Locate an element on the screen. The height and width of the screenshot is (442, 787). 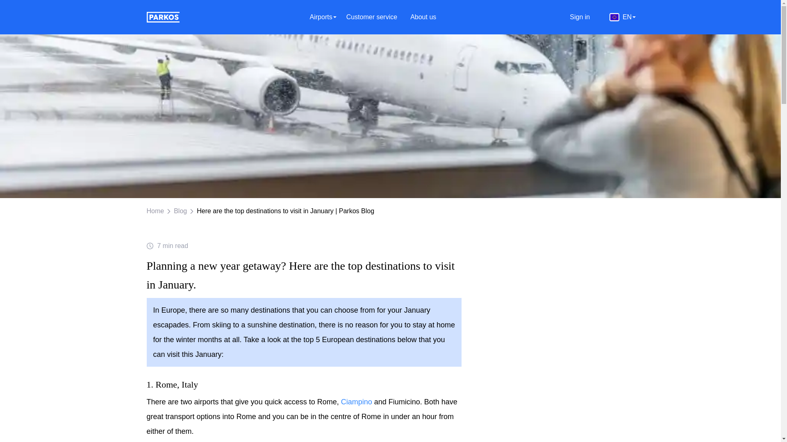
Ciampino is located at coordinates (357, 402).